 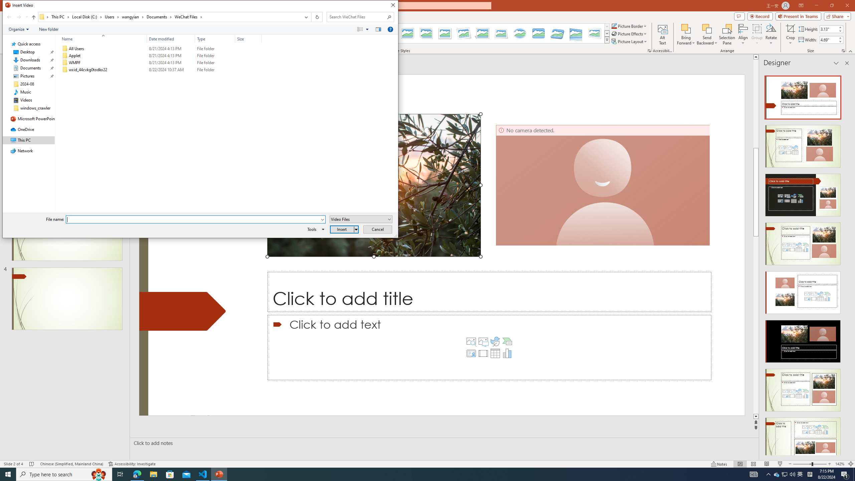 I want to click on Recent locations, so click(x=26, y=17).